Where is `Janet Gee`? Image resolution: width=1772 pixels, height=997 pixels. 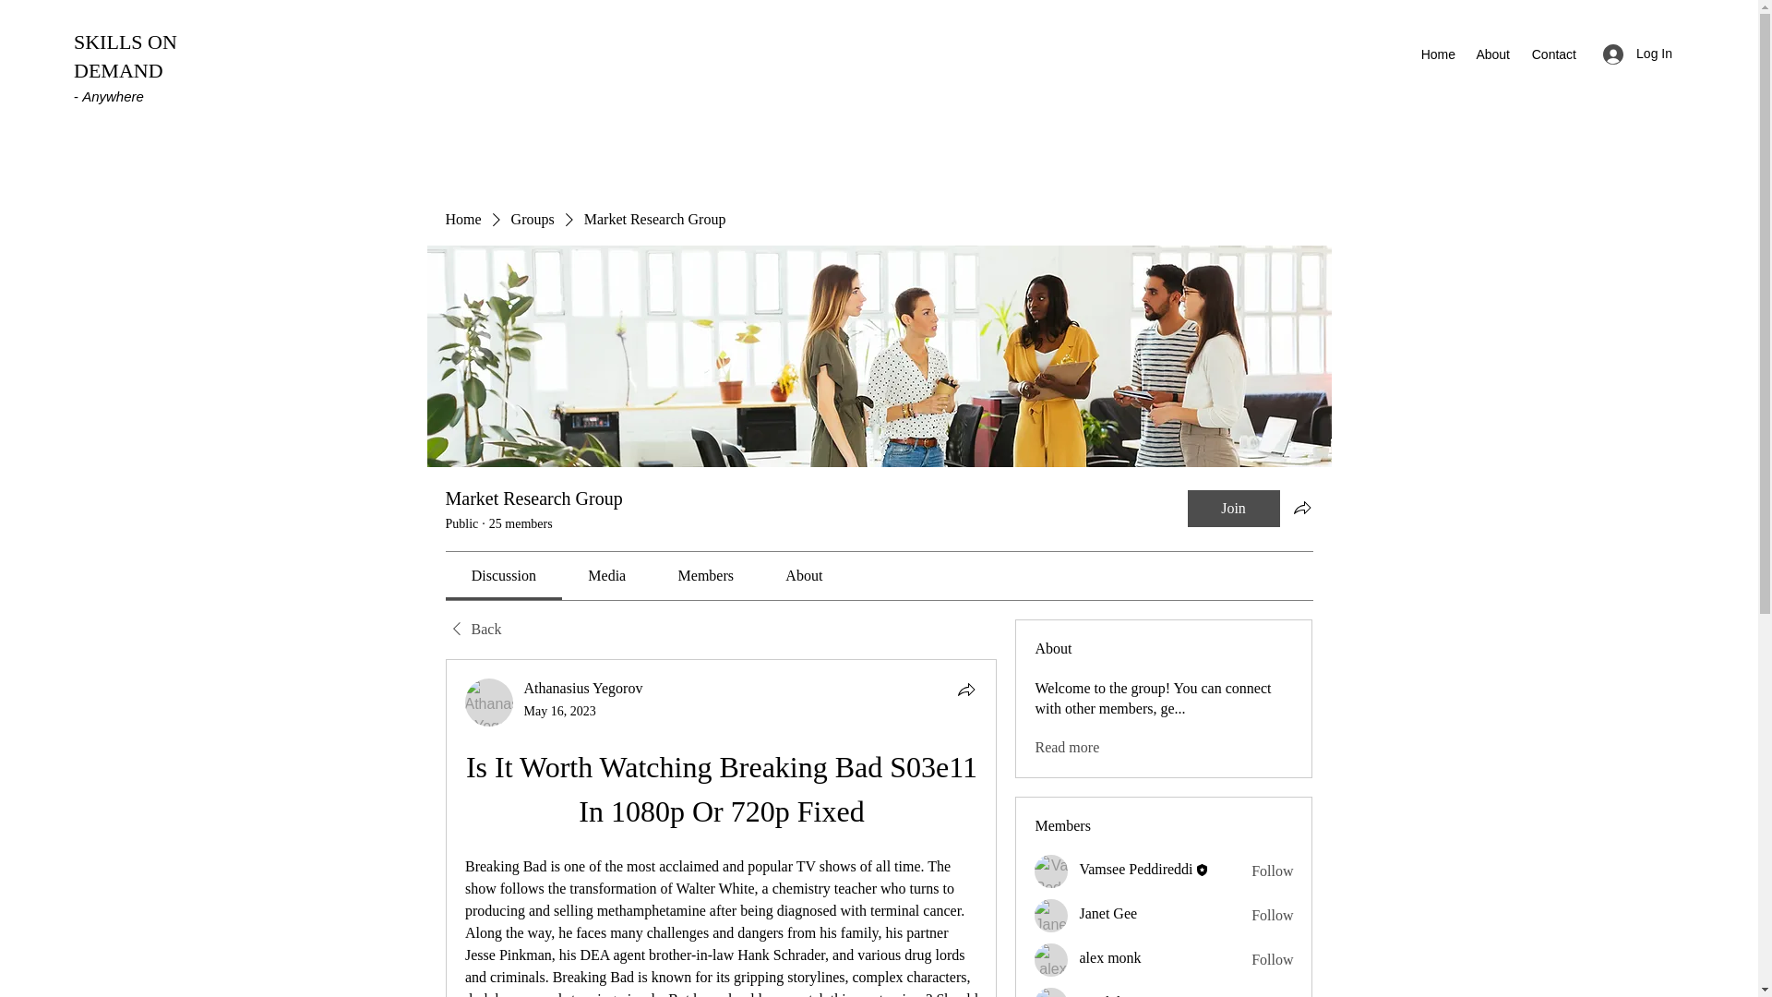 Janet Gee is located at coordinates (1107, 912).